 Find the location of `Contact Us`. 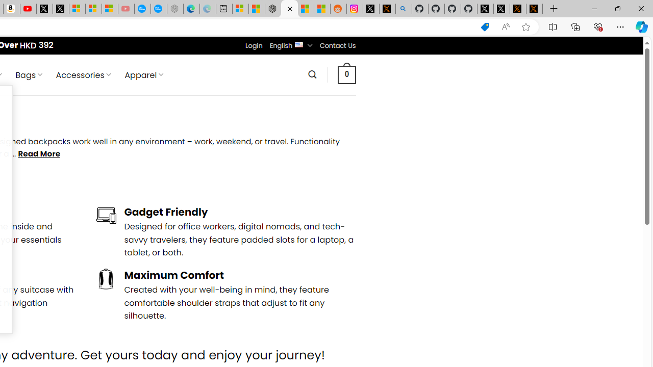

Contact Us is located at coordinates (337, 45).